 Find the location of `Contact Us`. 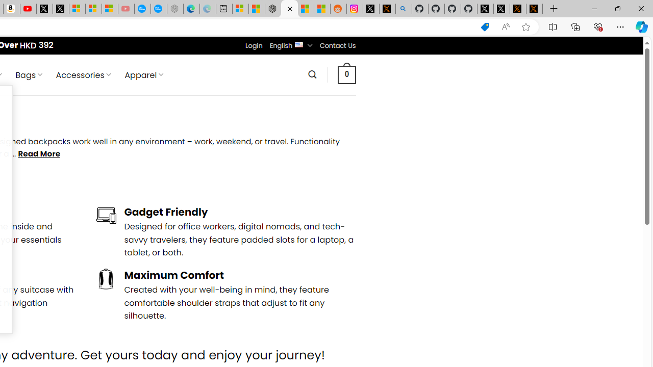

Contact Us is located at coordinates (337, 45).